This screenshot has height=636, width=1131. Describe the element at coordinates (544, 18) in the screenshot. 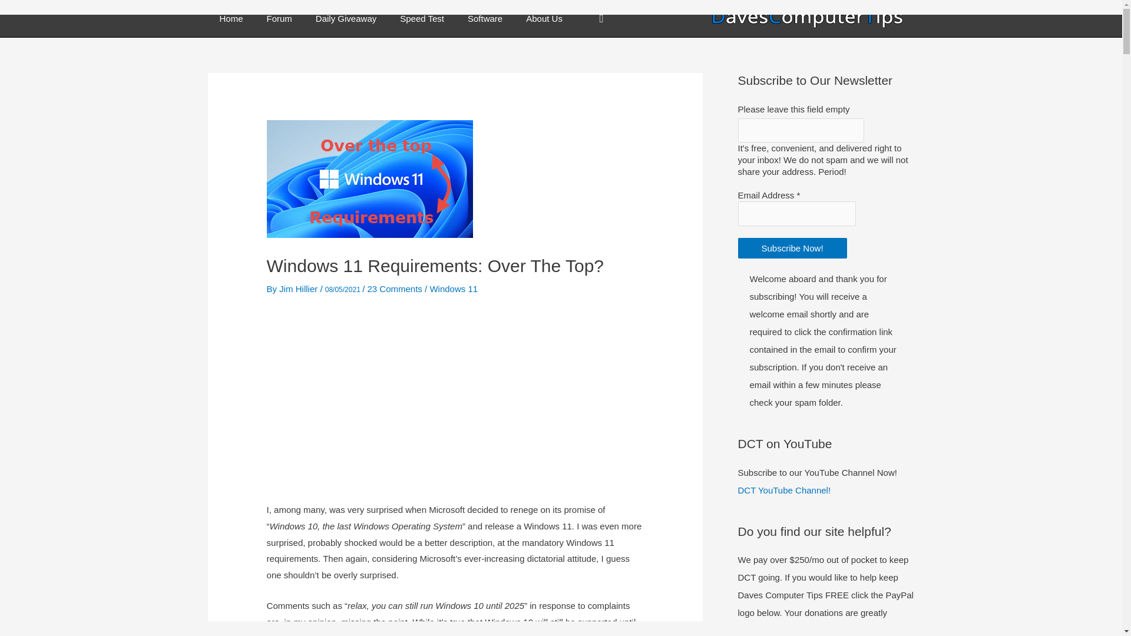

I see `About Us` at that location.